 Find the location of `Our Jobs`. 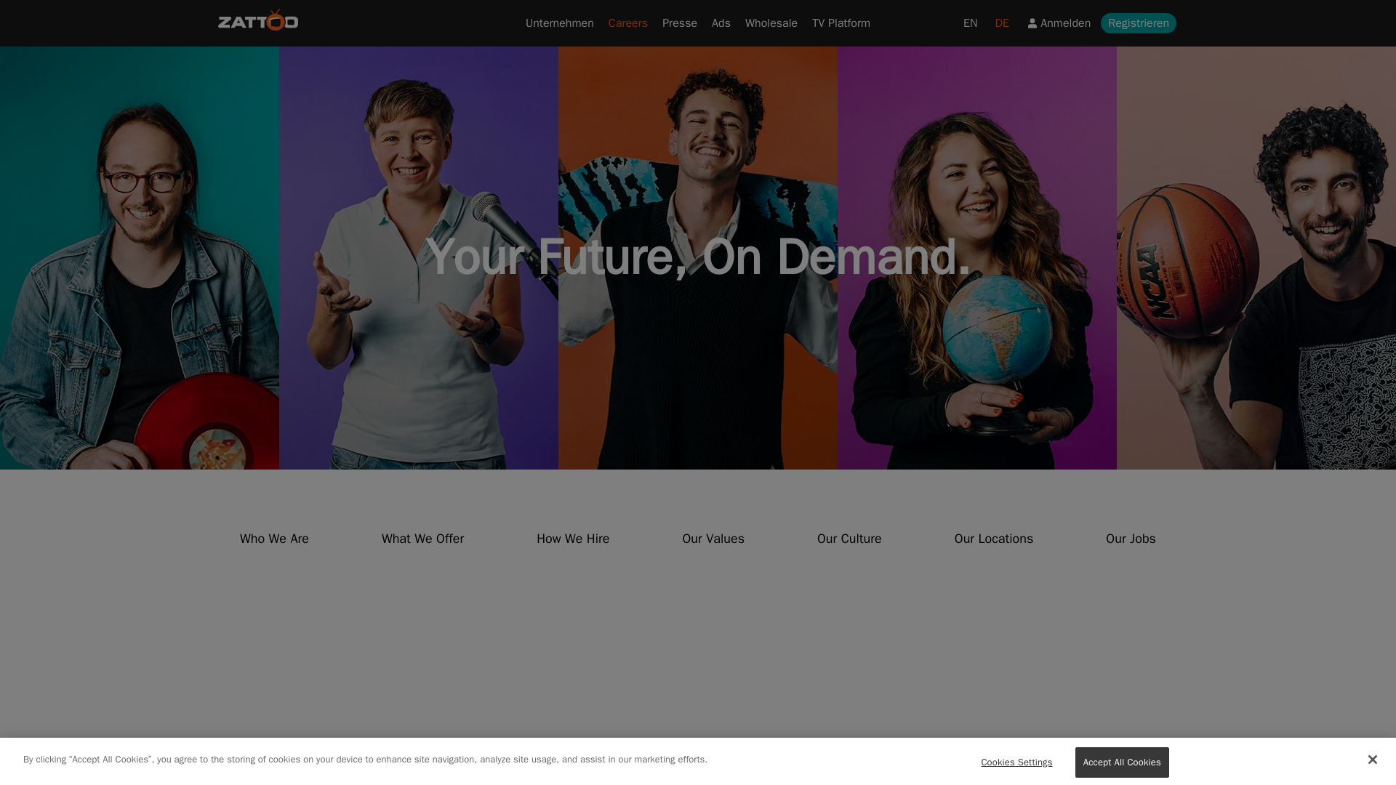

Our Jobs is located at coordinates (1131, 538).